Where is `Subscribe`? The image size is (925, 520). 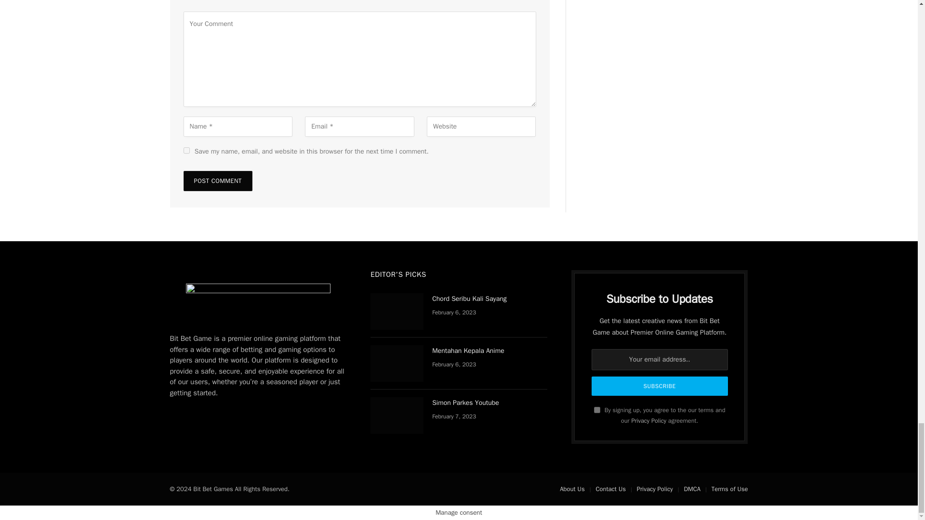 Subscribe is located at coordinates (660, 386).